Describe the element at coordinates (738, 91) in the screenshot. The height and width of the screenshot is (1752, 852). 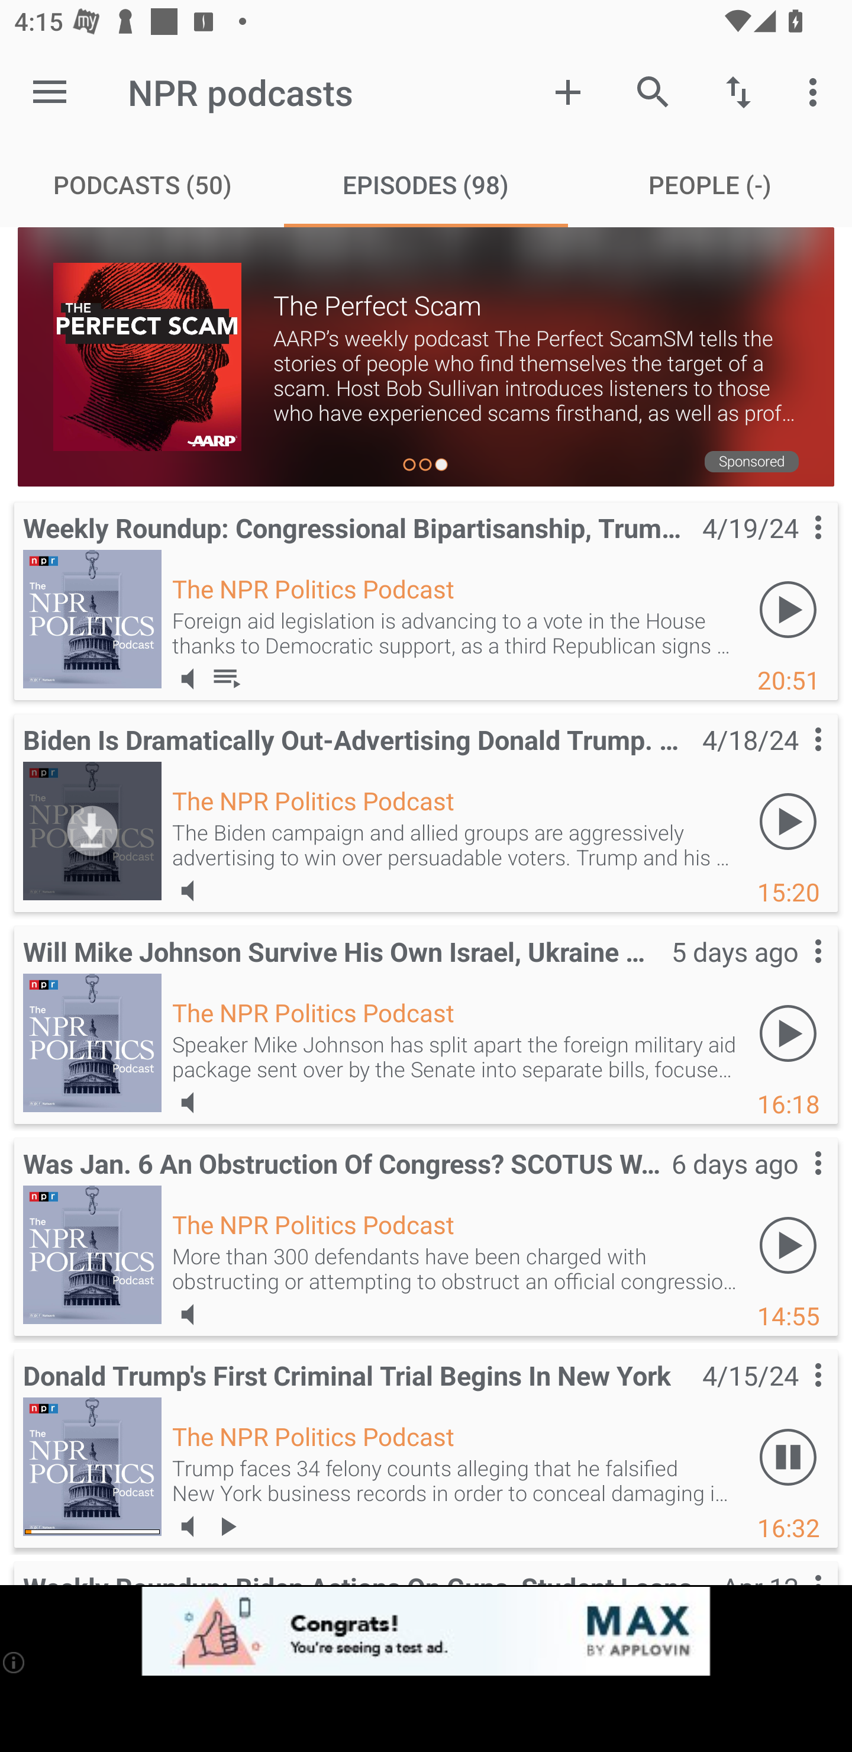
I see `Sort` at that location.